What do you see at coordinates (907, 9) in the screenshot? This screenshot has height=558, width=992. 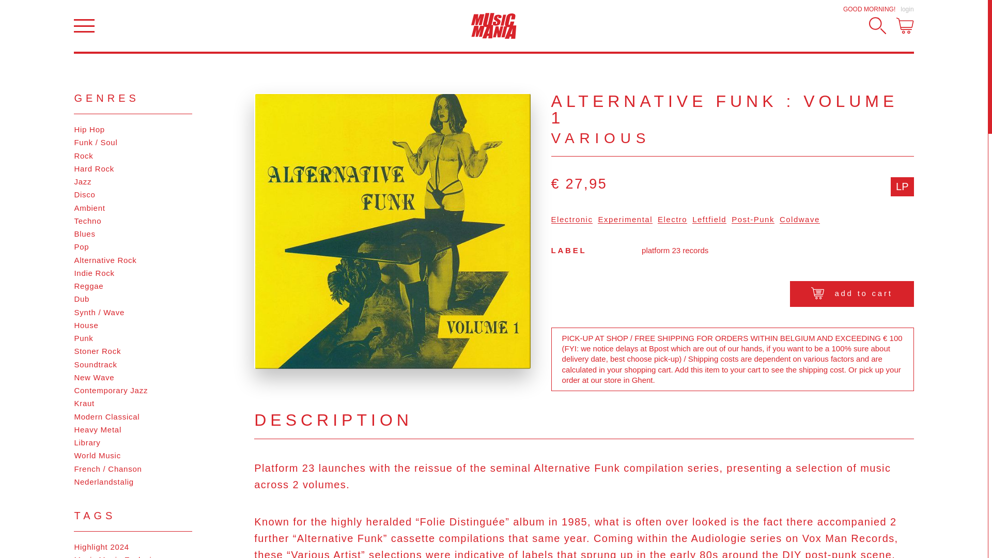 I see `login` at bounding box center [907, 9].